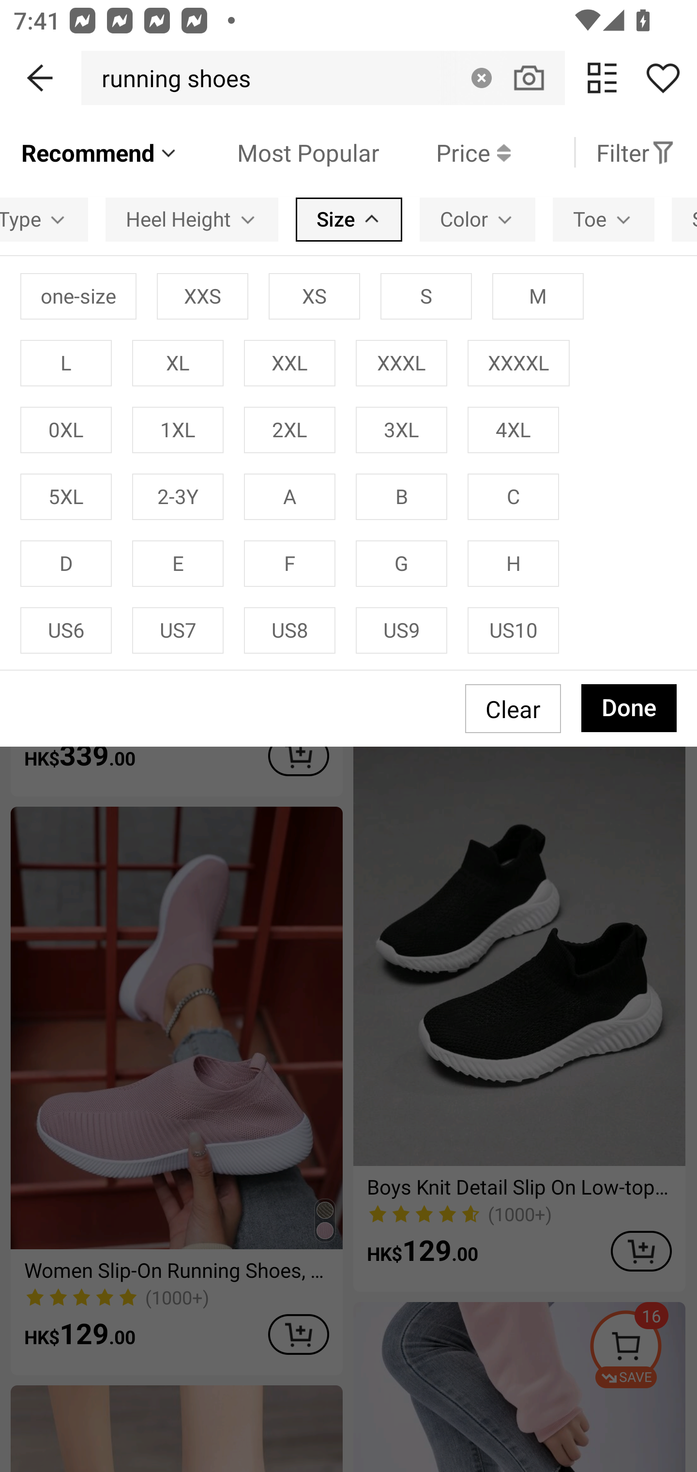 This screenshot has width=697, height=1472. Describe the element at coordinates (445, 152) in the screenshot. I see `Price` at that location.